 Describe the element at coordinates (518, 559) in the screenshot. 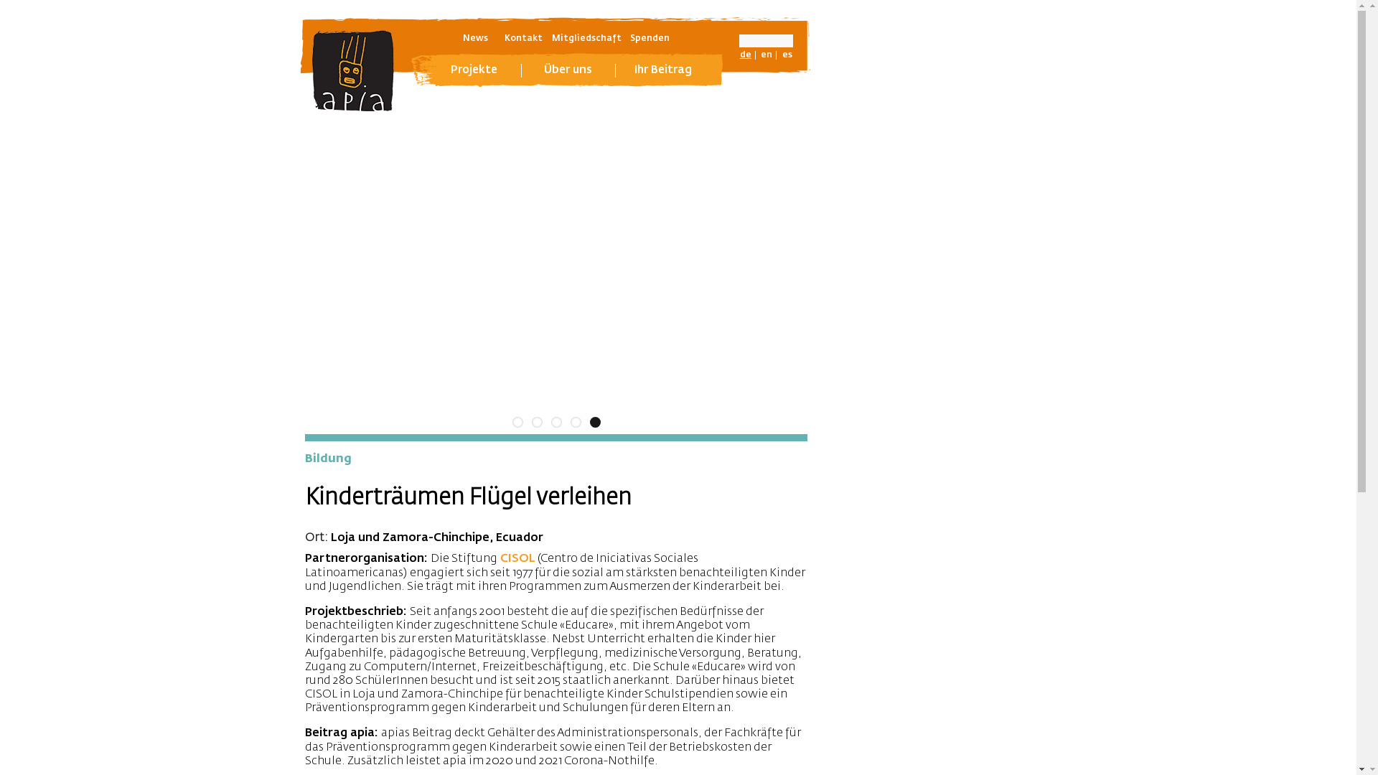

I see `CISOL` at that location.